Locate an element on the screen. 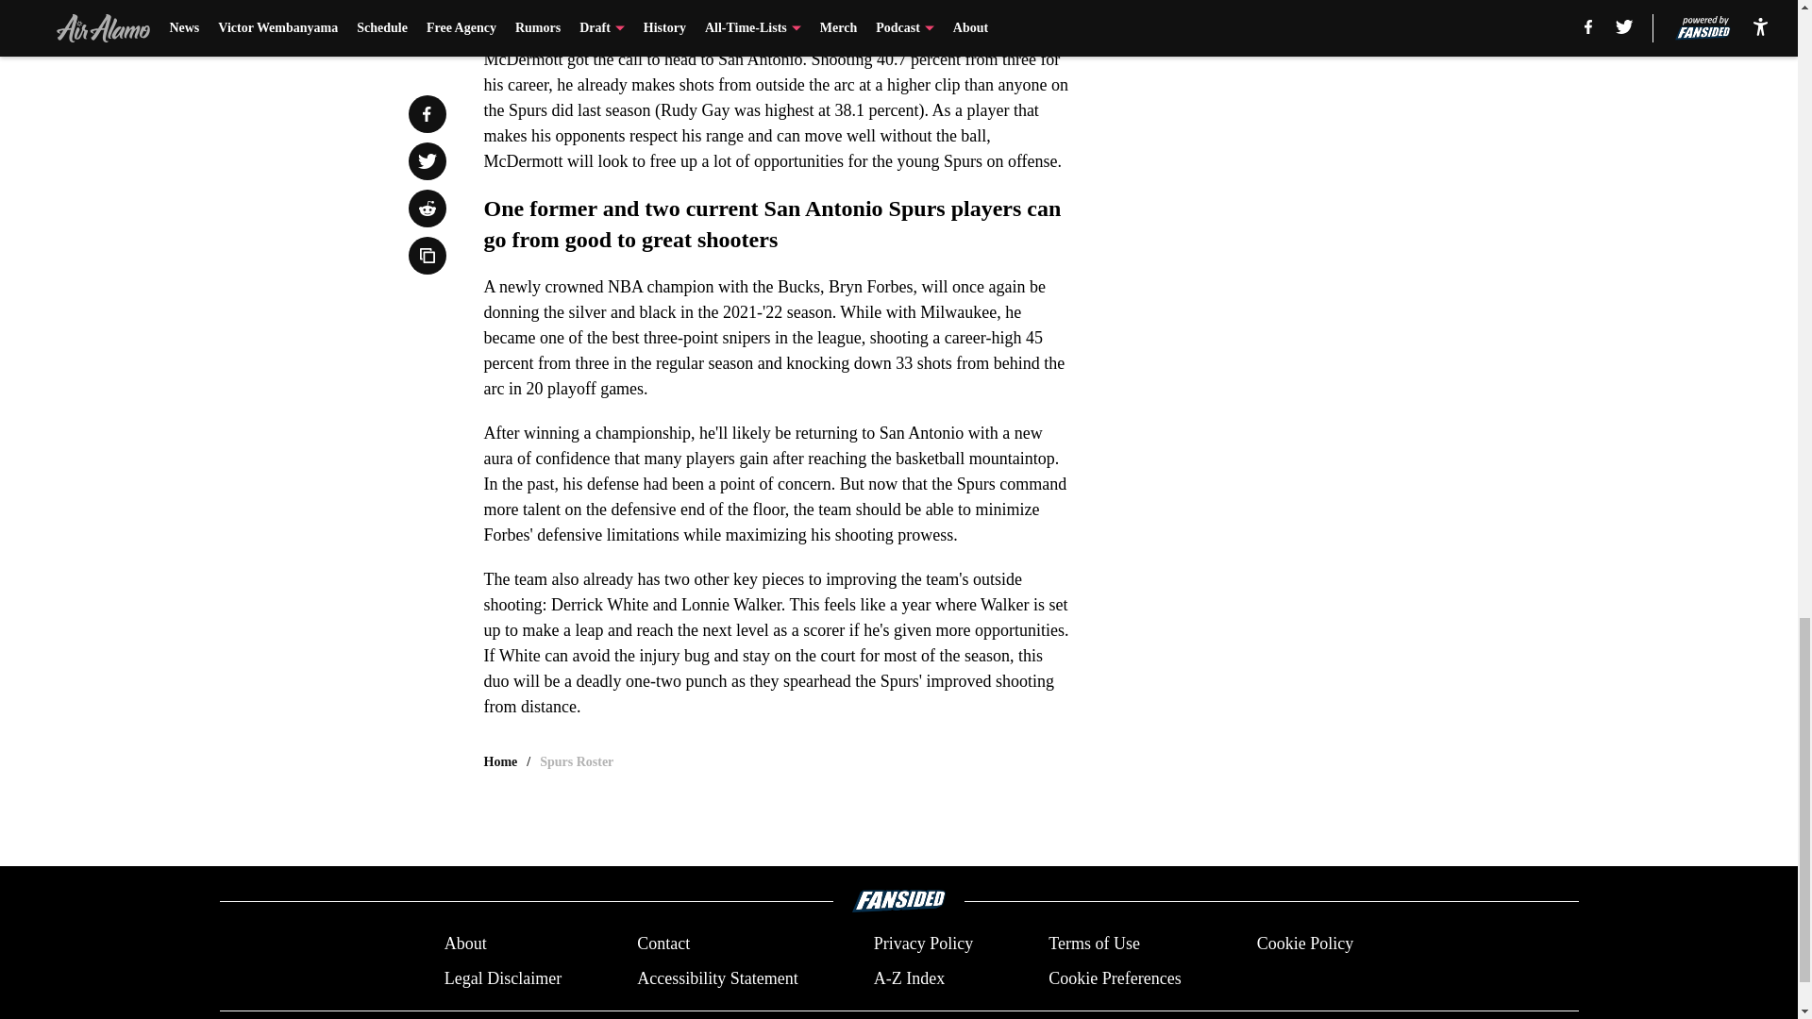 This screenshot has width=1812, height=1019. A-Z Index is located at coordinates (908, 977).